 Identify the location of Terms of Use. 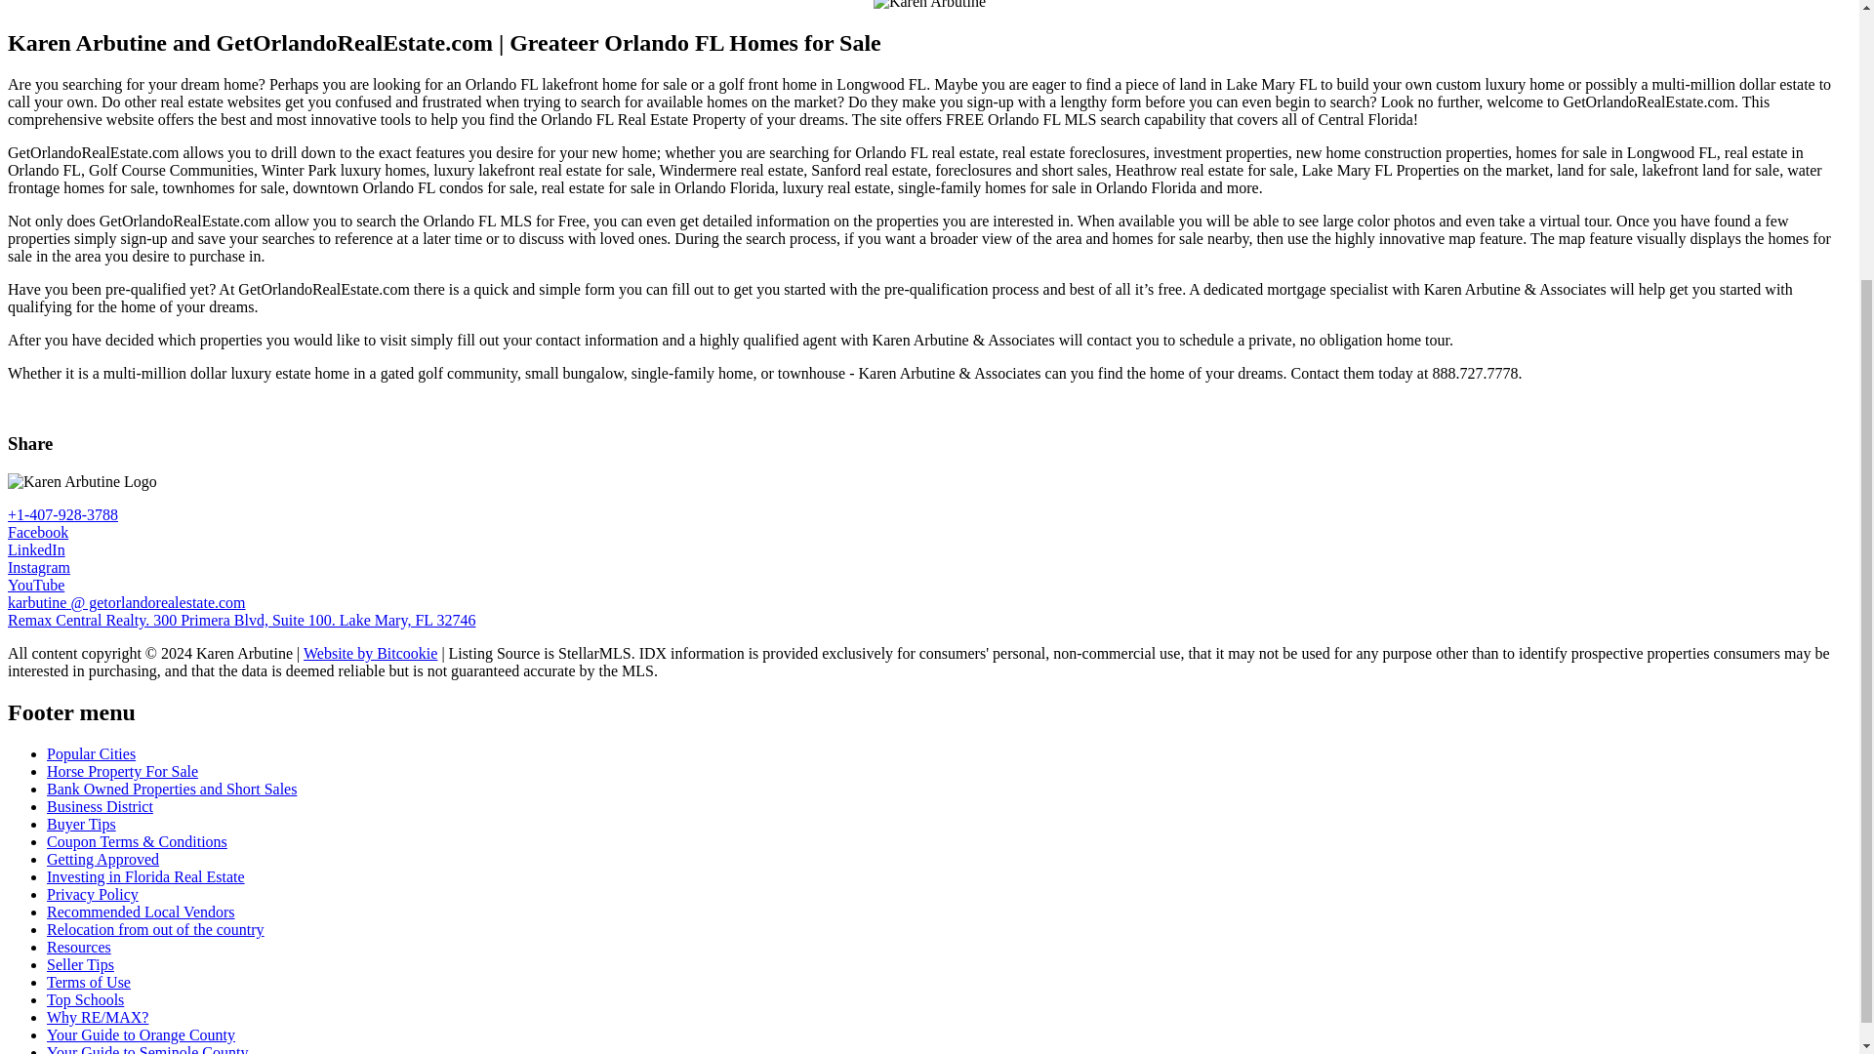
(89, 982).